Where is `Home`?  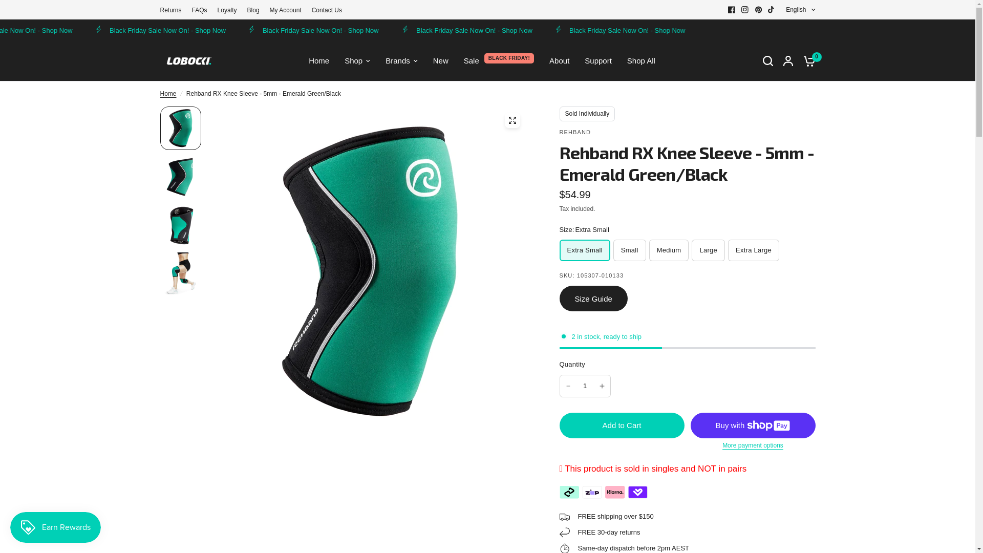
Home is located at coordinates (168, 94).